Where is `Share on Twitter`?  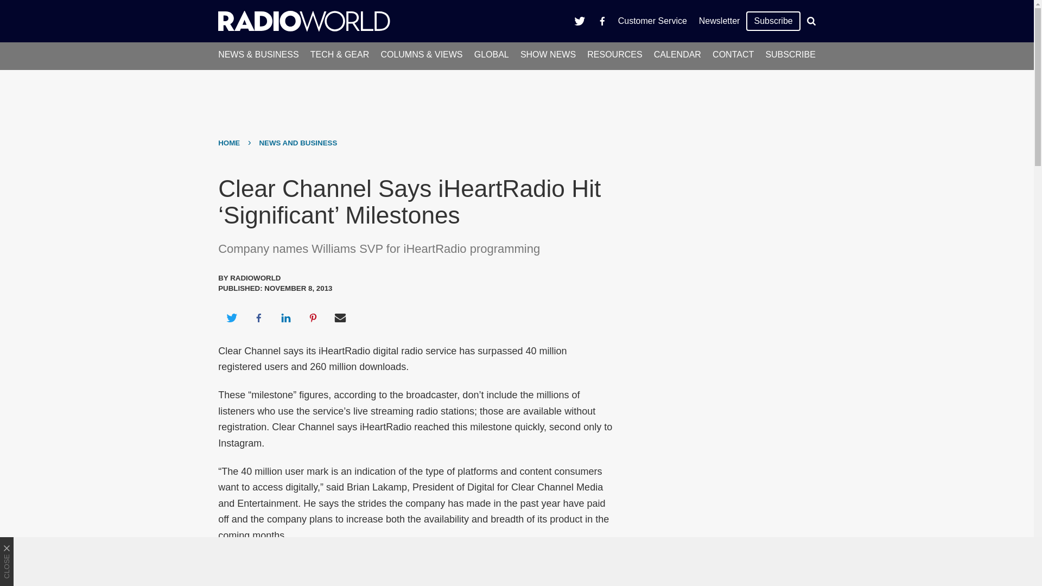 Share on Twitter is located at coordinates (231, 318).